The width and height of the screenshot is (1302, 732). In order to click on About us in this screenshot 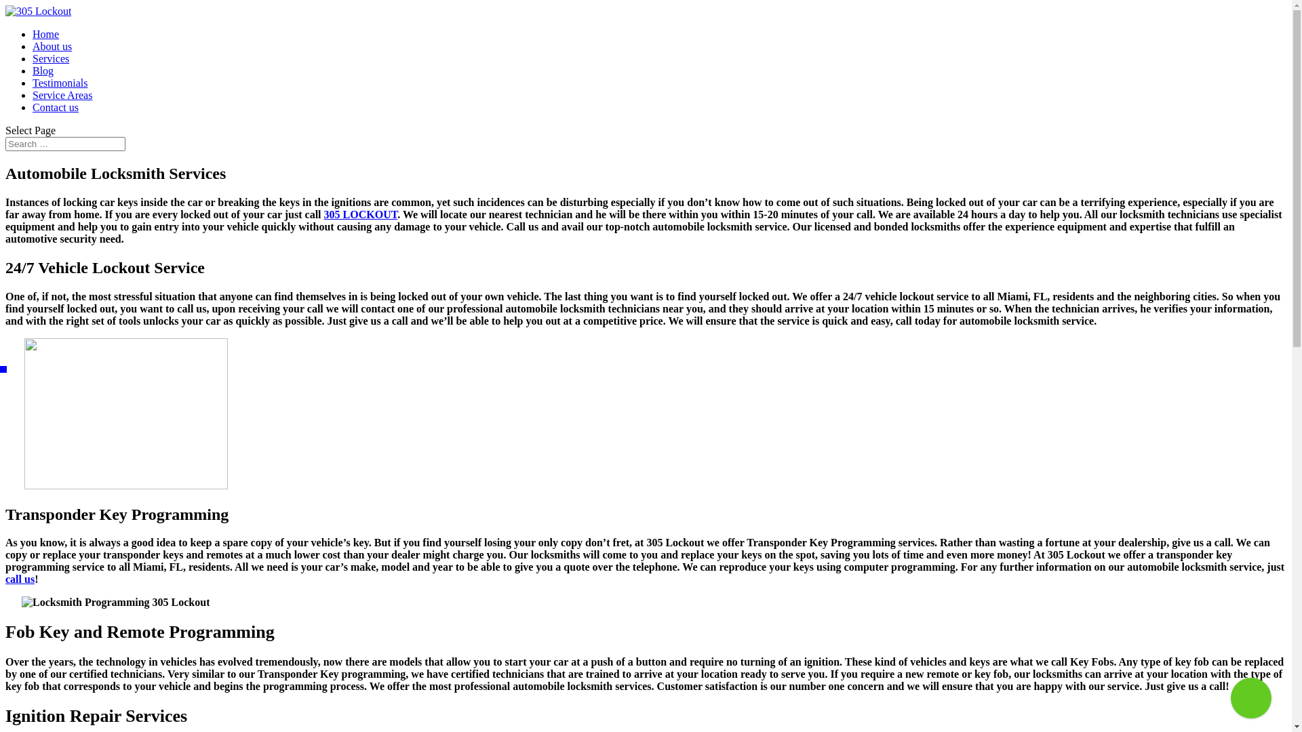, I will do `click(52, 46)`.